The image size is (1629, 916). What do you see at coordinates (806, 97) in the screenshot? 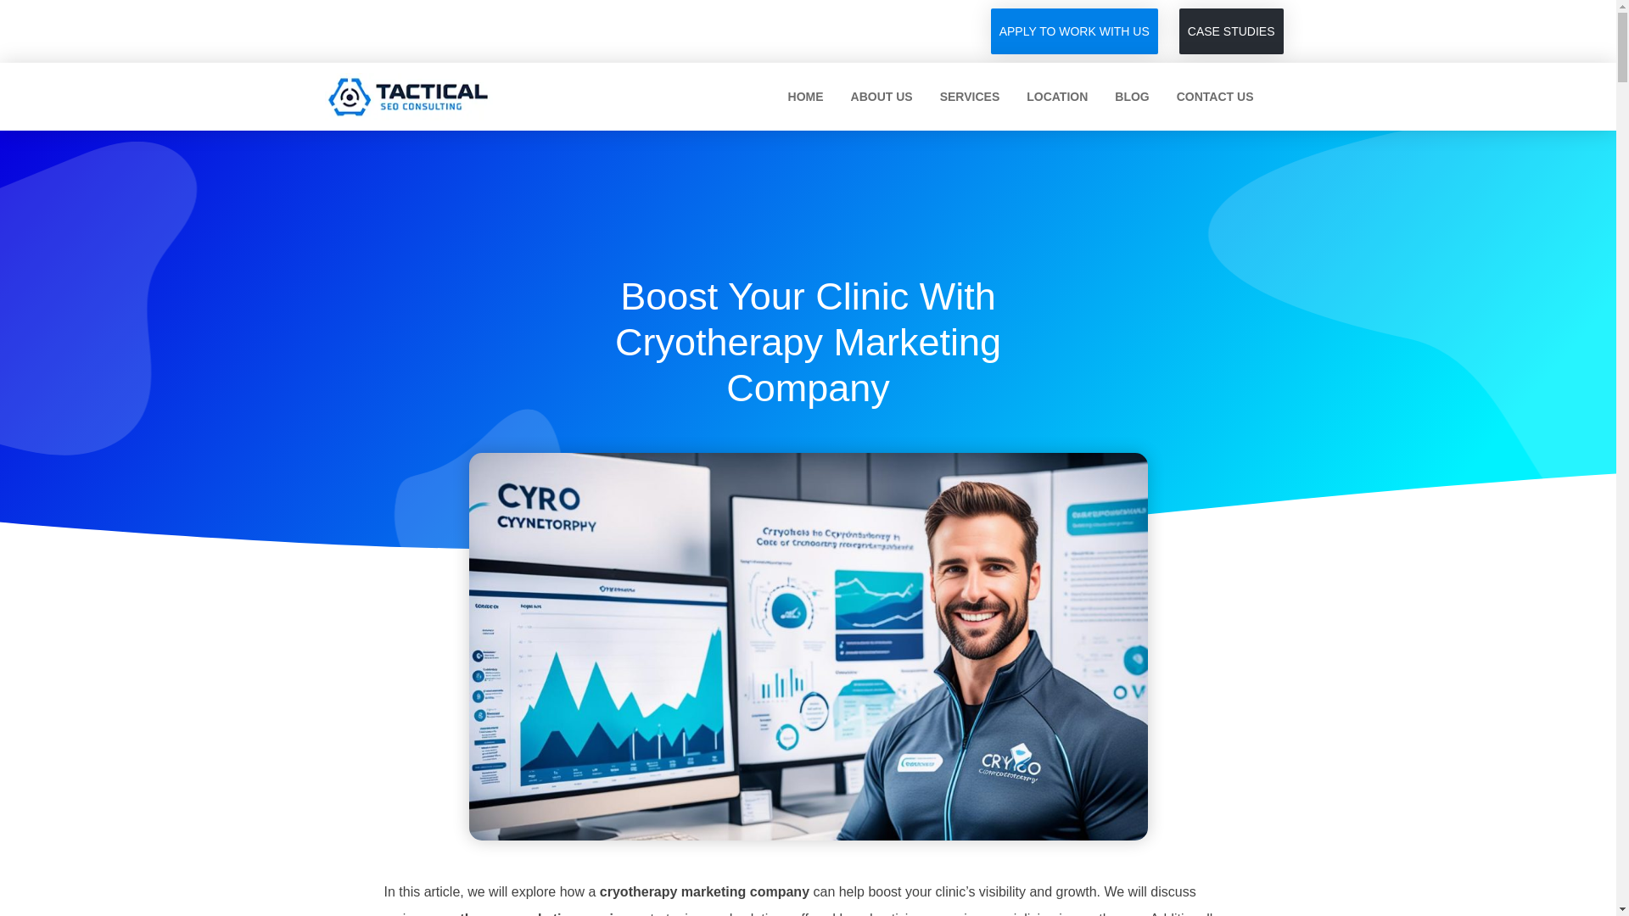
I see `HOME` at bounding box center [806, 97].